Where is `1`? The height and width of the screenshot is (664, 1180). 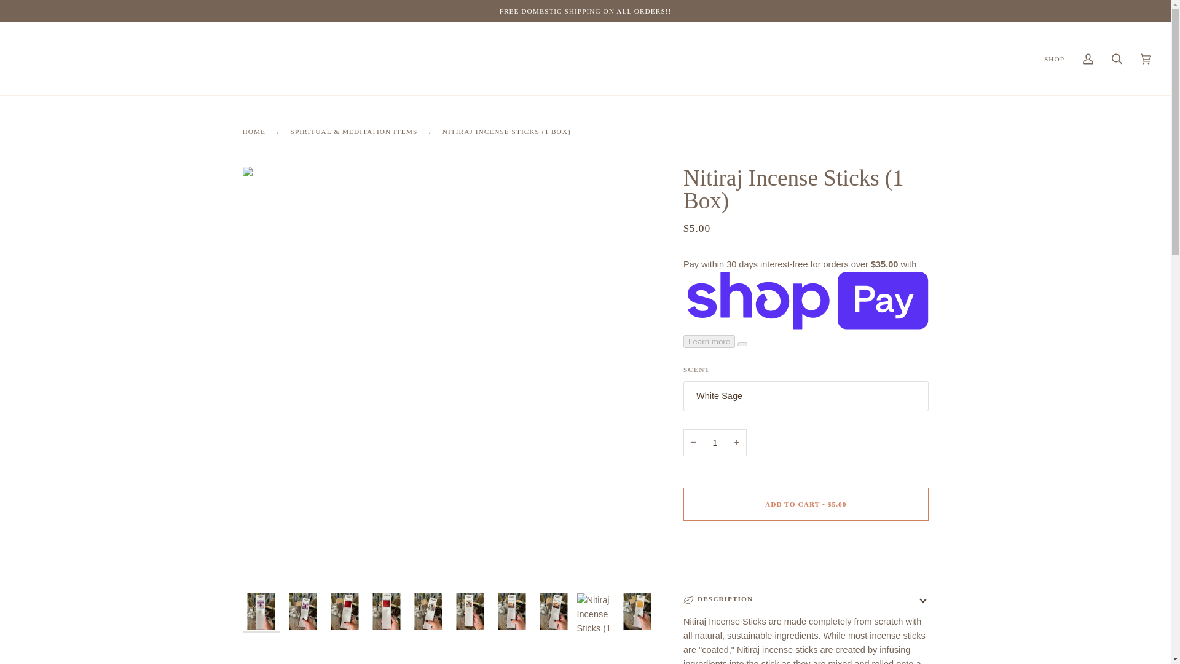
1 is located at coordinates (715, 443).